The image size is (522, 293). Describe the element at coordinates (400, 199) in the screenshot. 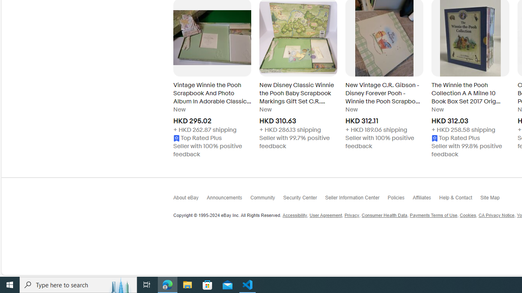

I see `Policies` at that location.